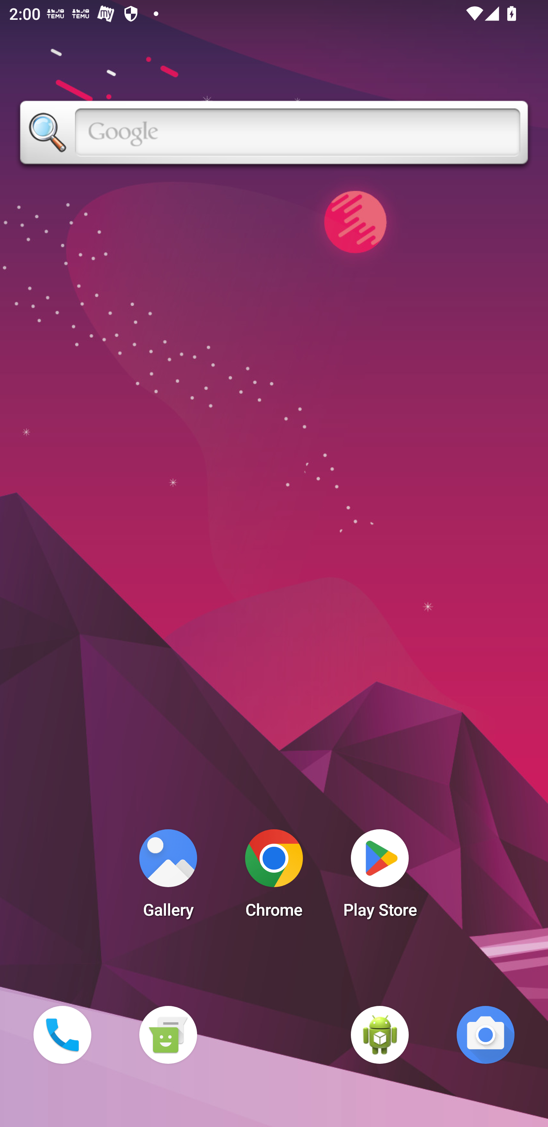 This screenshot has height=1127, width=548. I want to click on WebView Browser Tester, so click(380, 1034).